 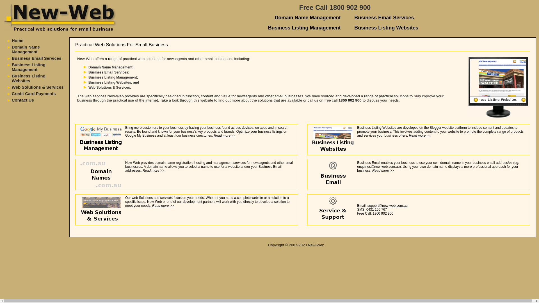 I want to click on Credit Card Payments, so click(x=34, y=94).